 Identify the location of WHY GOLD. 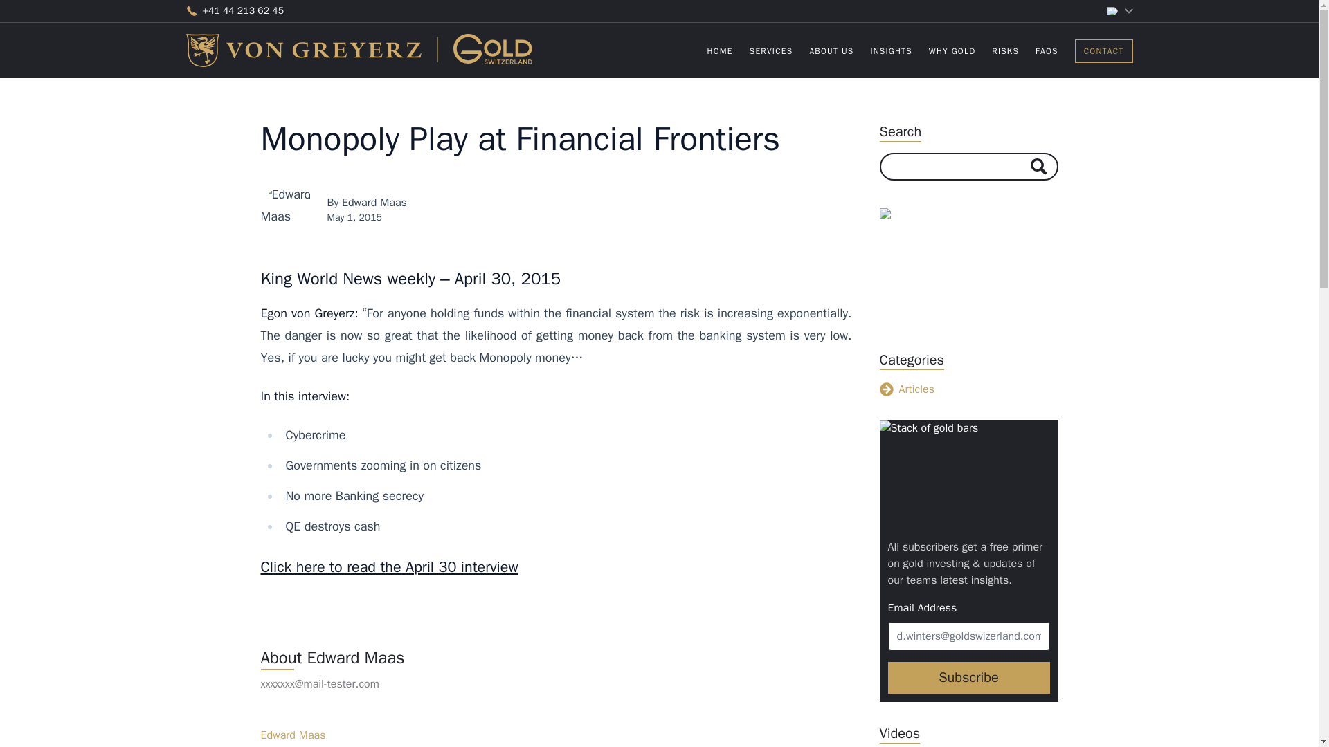
(952, 51).